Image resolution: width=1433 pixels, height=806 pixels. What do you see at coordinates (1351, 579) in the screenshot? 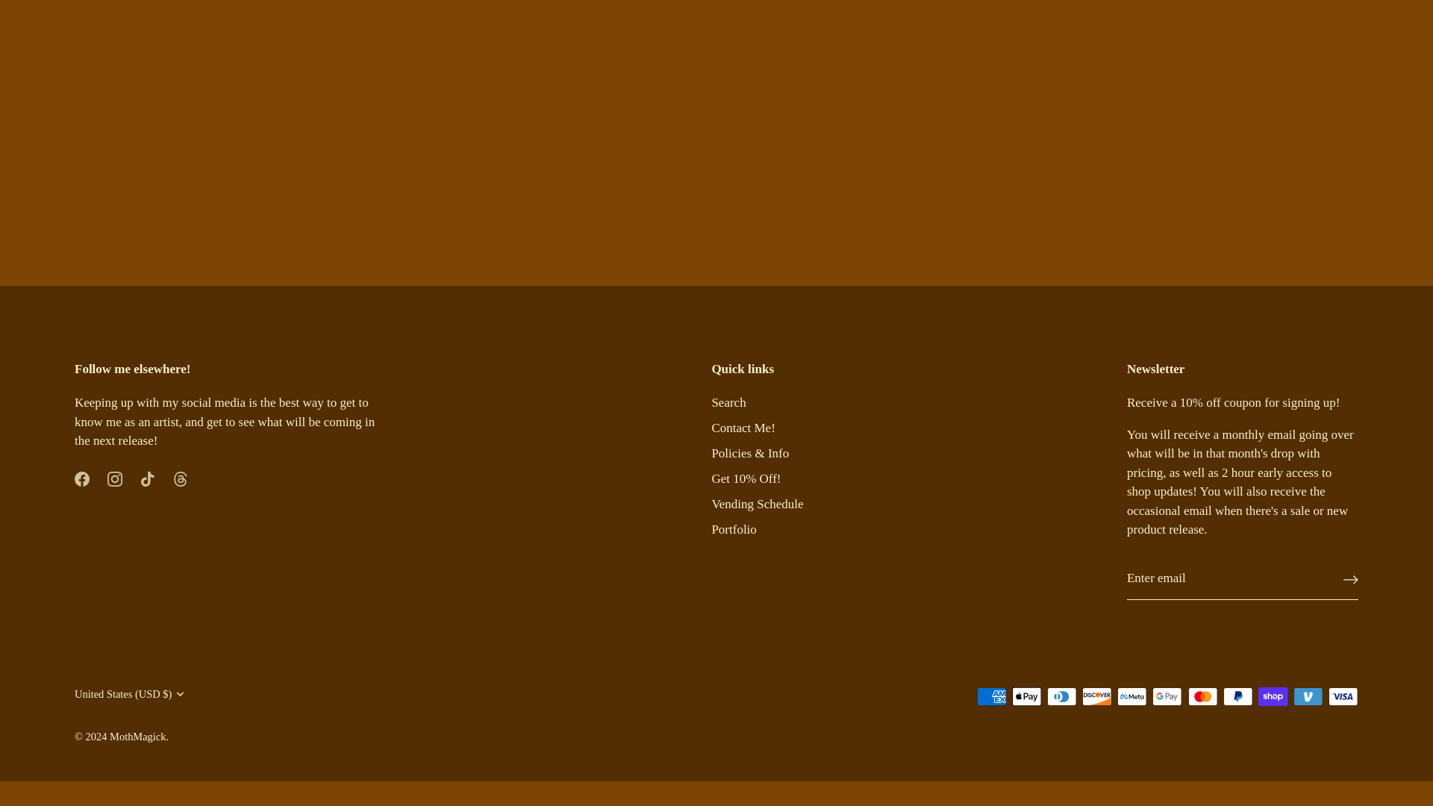
I see `Right arrow long` at bounding box center [1351, 579].